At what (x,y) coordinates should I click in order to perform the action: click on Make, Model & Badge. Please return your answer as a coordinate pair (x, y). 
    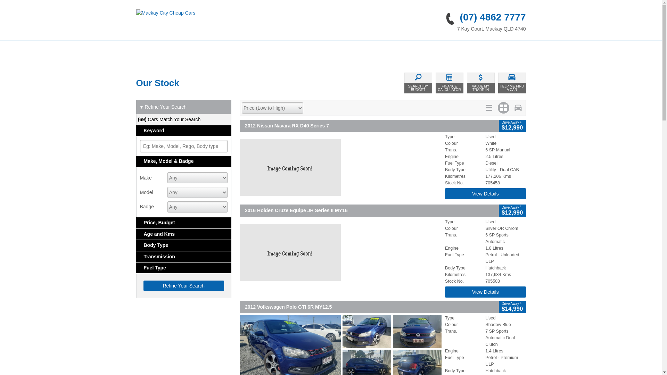
    Looking at the image, I should click on (184, 161).